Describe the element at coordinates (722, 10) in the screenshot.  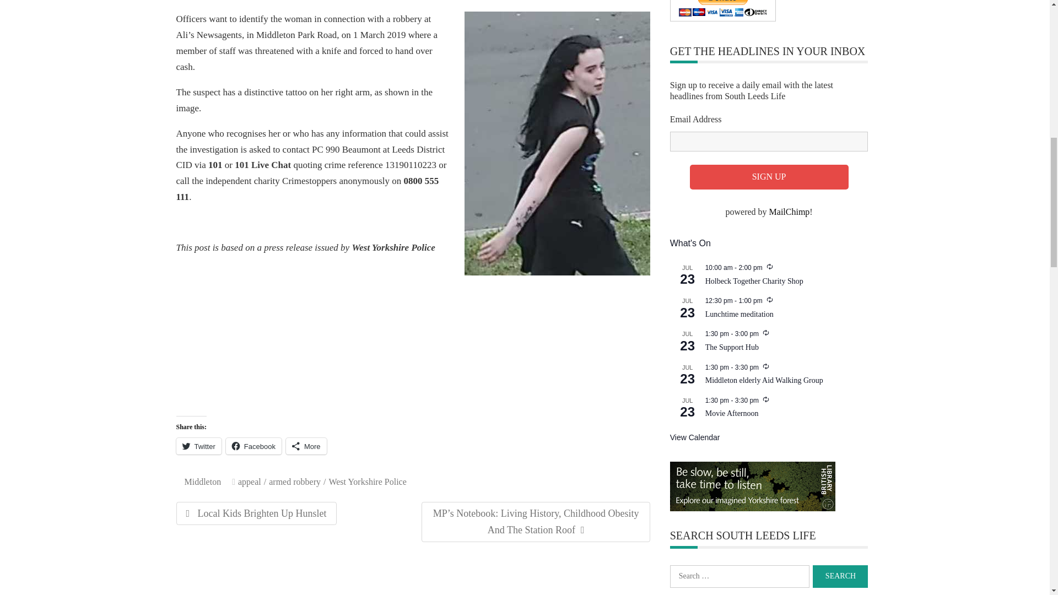
I see `PayPal - The safer, easier way to pay online!` at that location.